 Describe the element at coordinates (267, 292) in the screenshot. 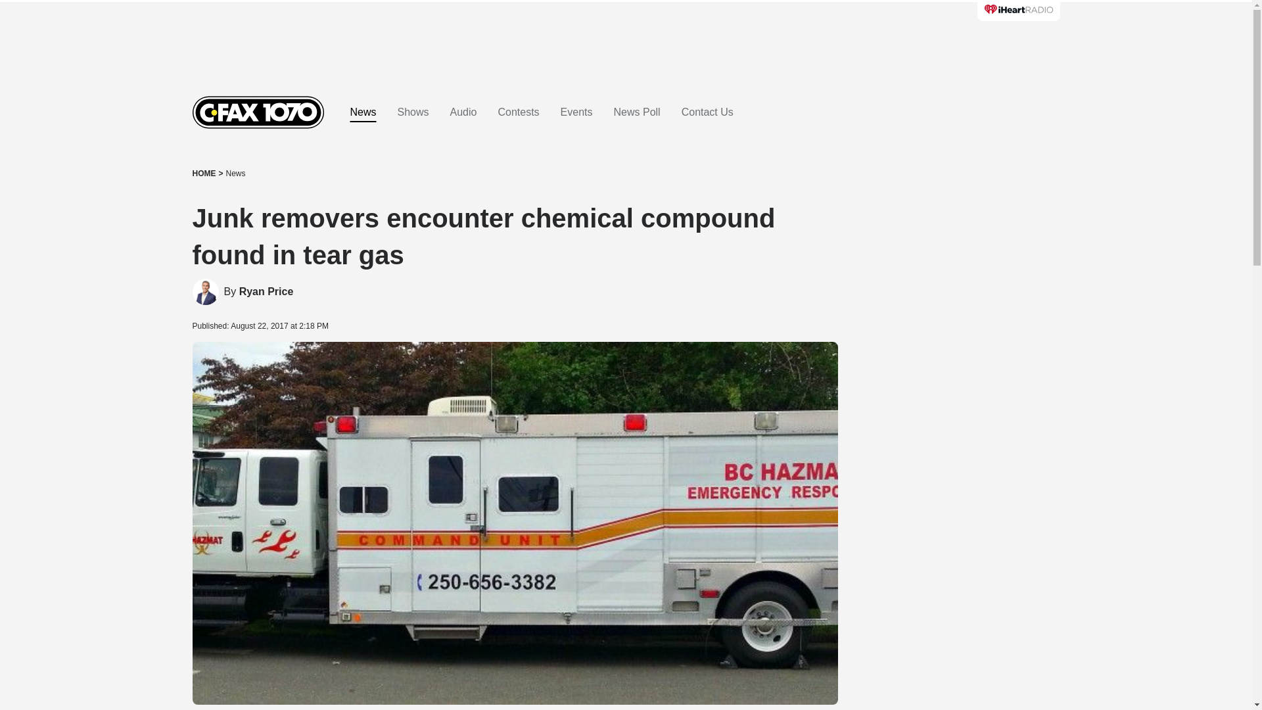

I see `Ryan  Price` at that location.